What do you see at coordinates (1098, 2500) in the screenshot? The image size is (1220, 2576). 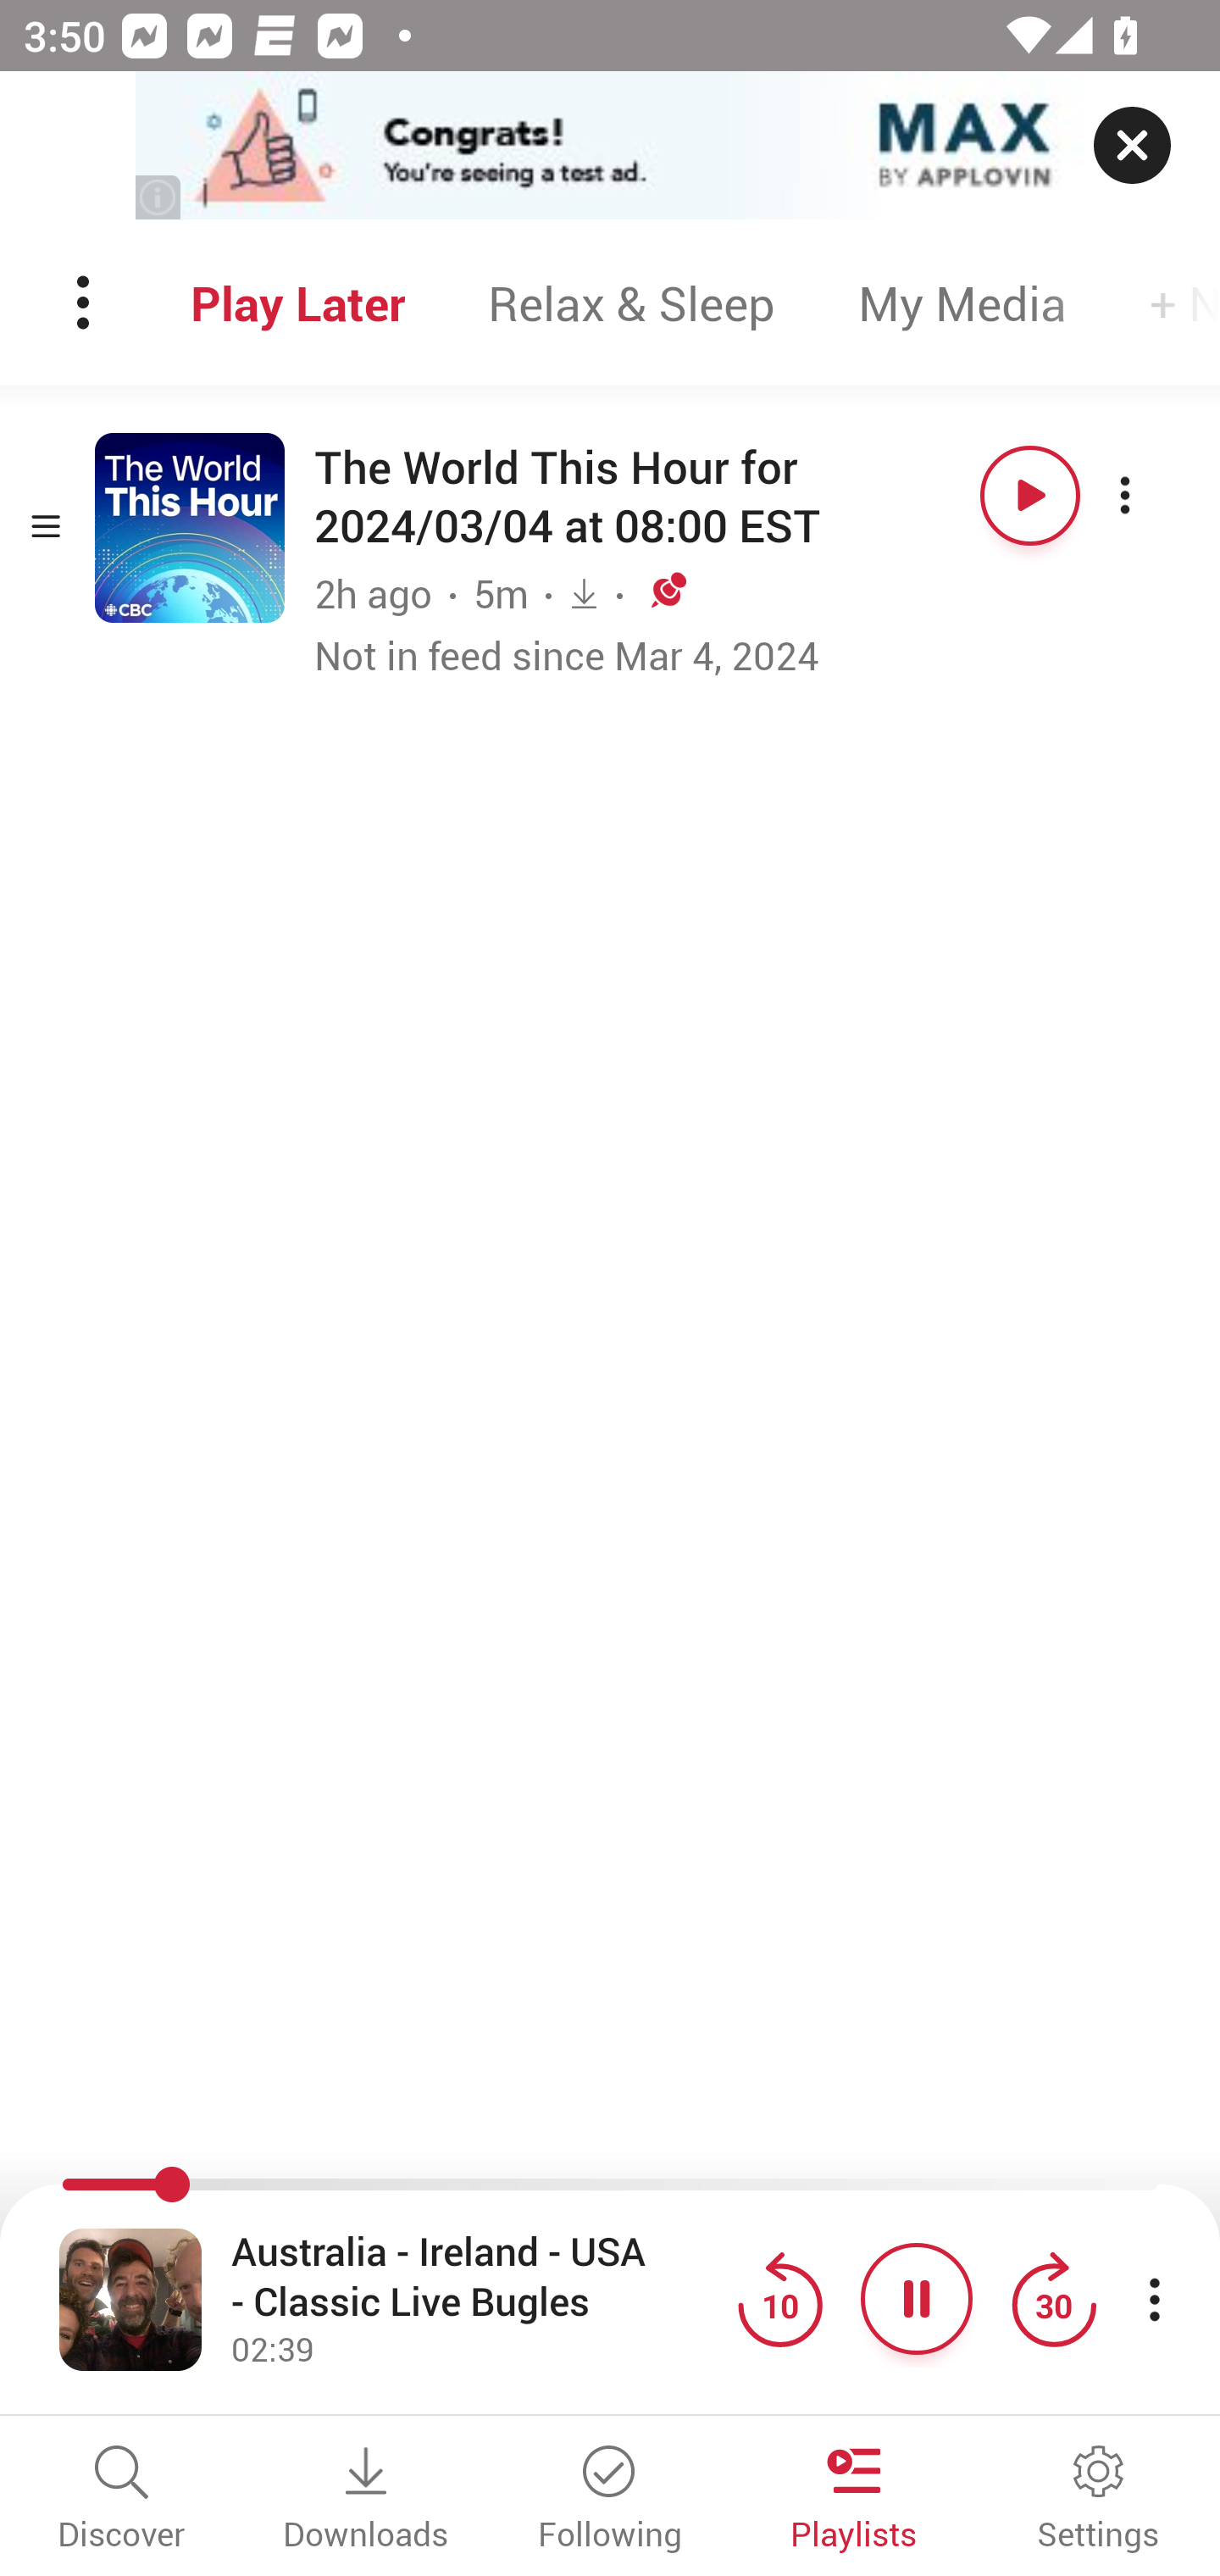 I see `Settings` at bounding box center [1098, 2500].